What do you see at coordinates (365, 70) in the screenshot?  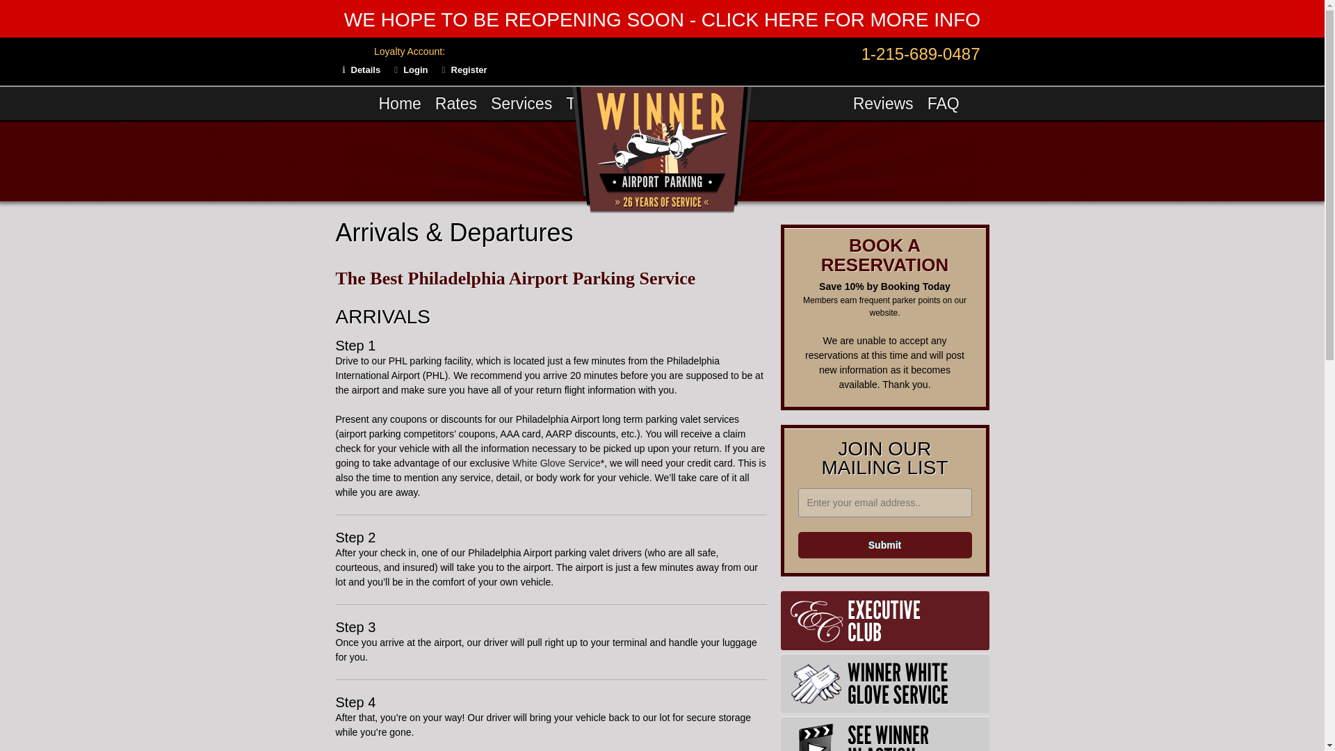 I see `Details` at bounding box center [365, 70].